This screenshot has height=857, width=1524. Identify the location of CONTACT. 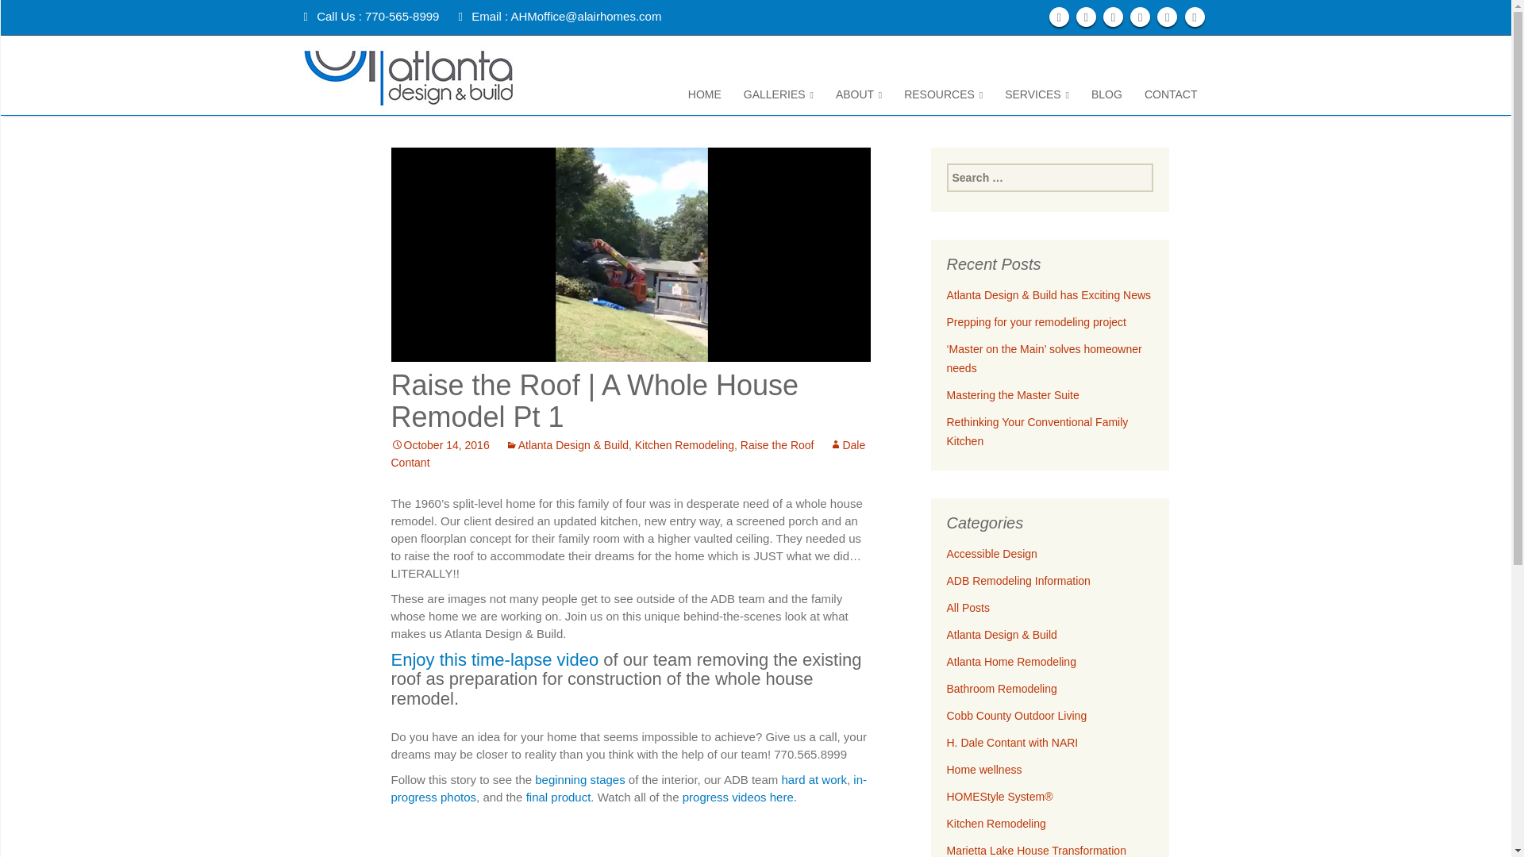
(1171, 92).